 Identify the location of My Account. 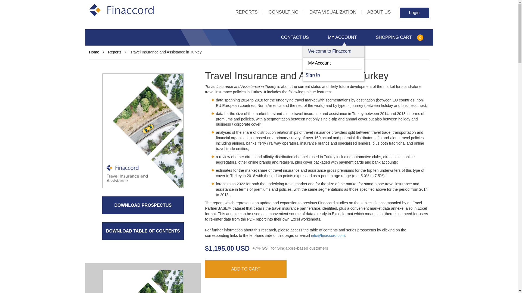
(320, 63).